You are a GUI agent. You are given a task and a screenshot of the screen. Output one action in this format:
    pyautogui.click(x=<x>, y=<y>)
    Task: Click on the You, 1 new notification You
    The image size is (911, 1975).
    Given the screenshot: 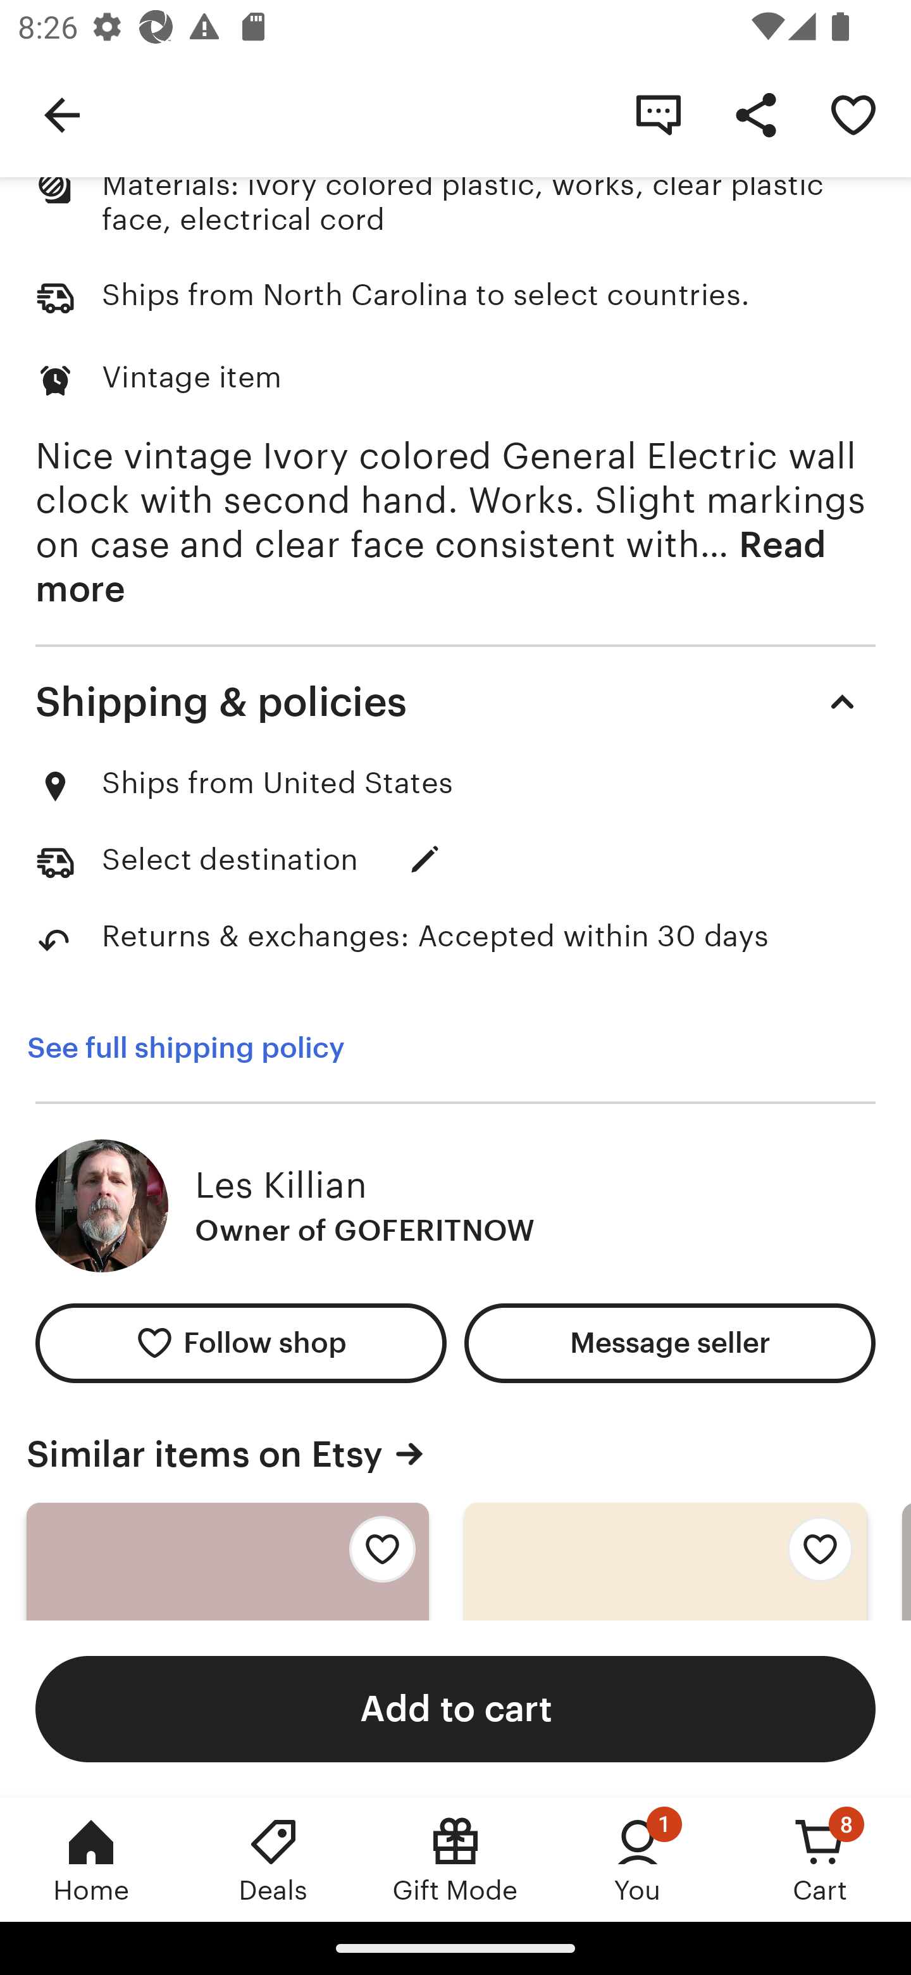 What is the action you would take?
    pyautogui.click(x=638, y=1859)
    